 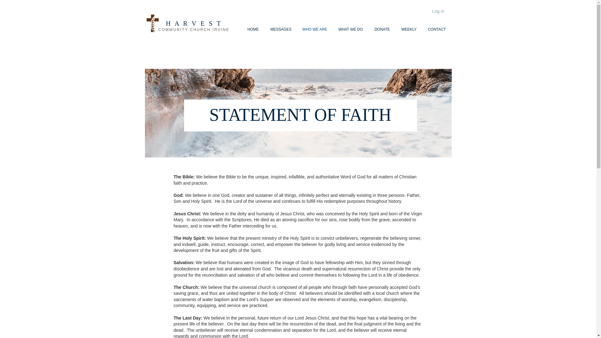 What do you see at coordinates (281, 29) in the screenshot?
I see `MESSAGES` at bounding box center [281, 29].